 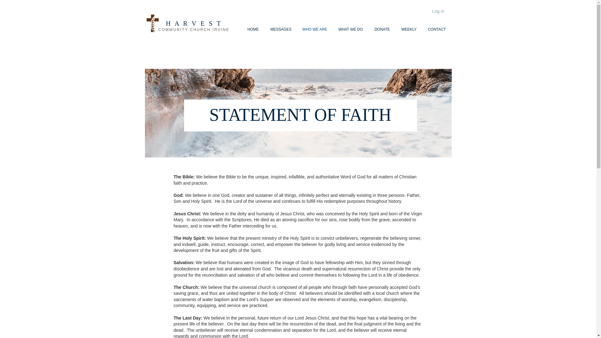 What do you see at coordinates (281, 29) in the screenshot?
I see `MESSAGES` at bounding box center [281, 29].